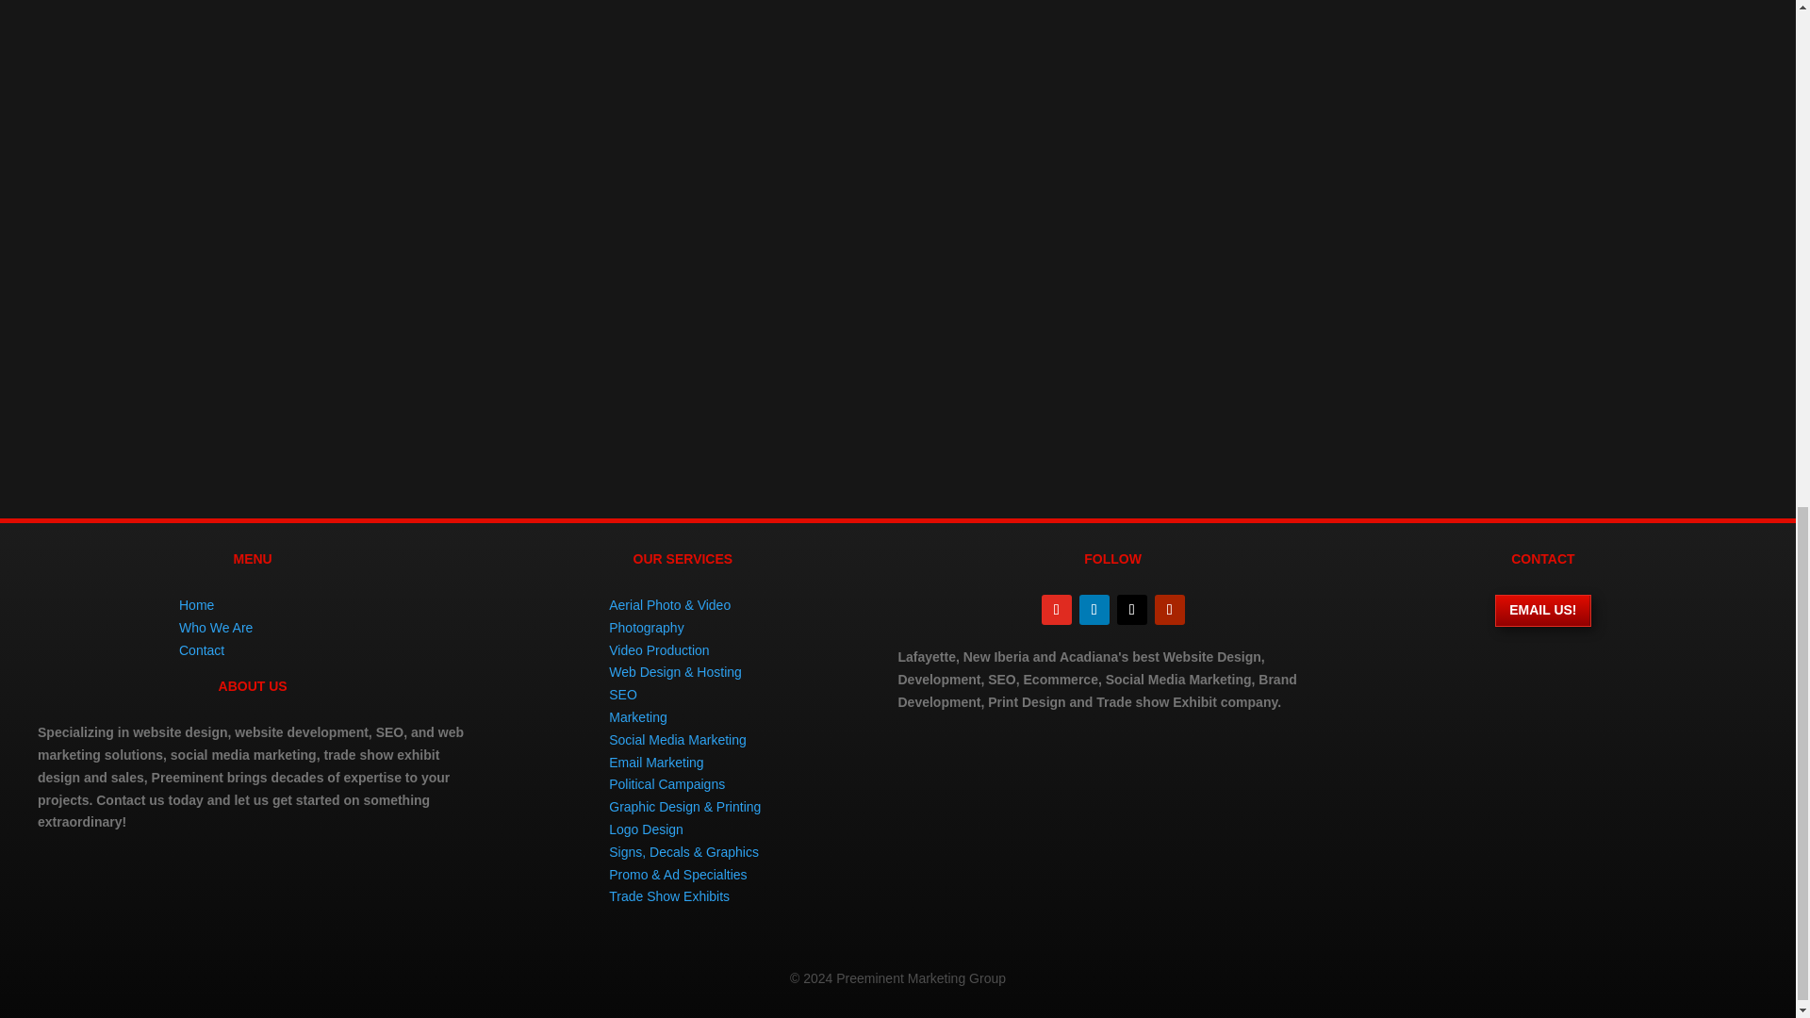 This screenshot has height=1018, width=1810. What do you see at coordinates (658, 649) in the screenshot?
I see `Video Production` at bounding box center [658, 649].